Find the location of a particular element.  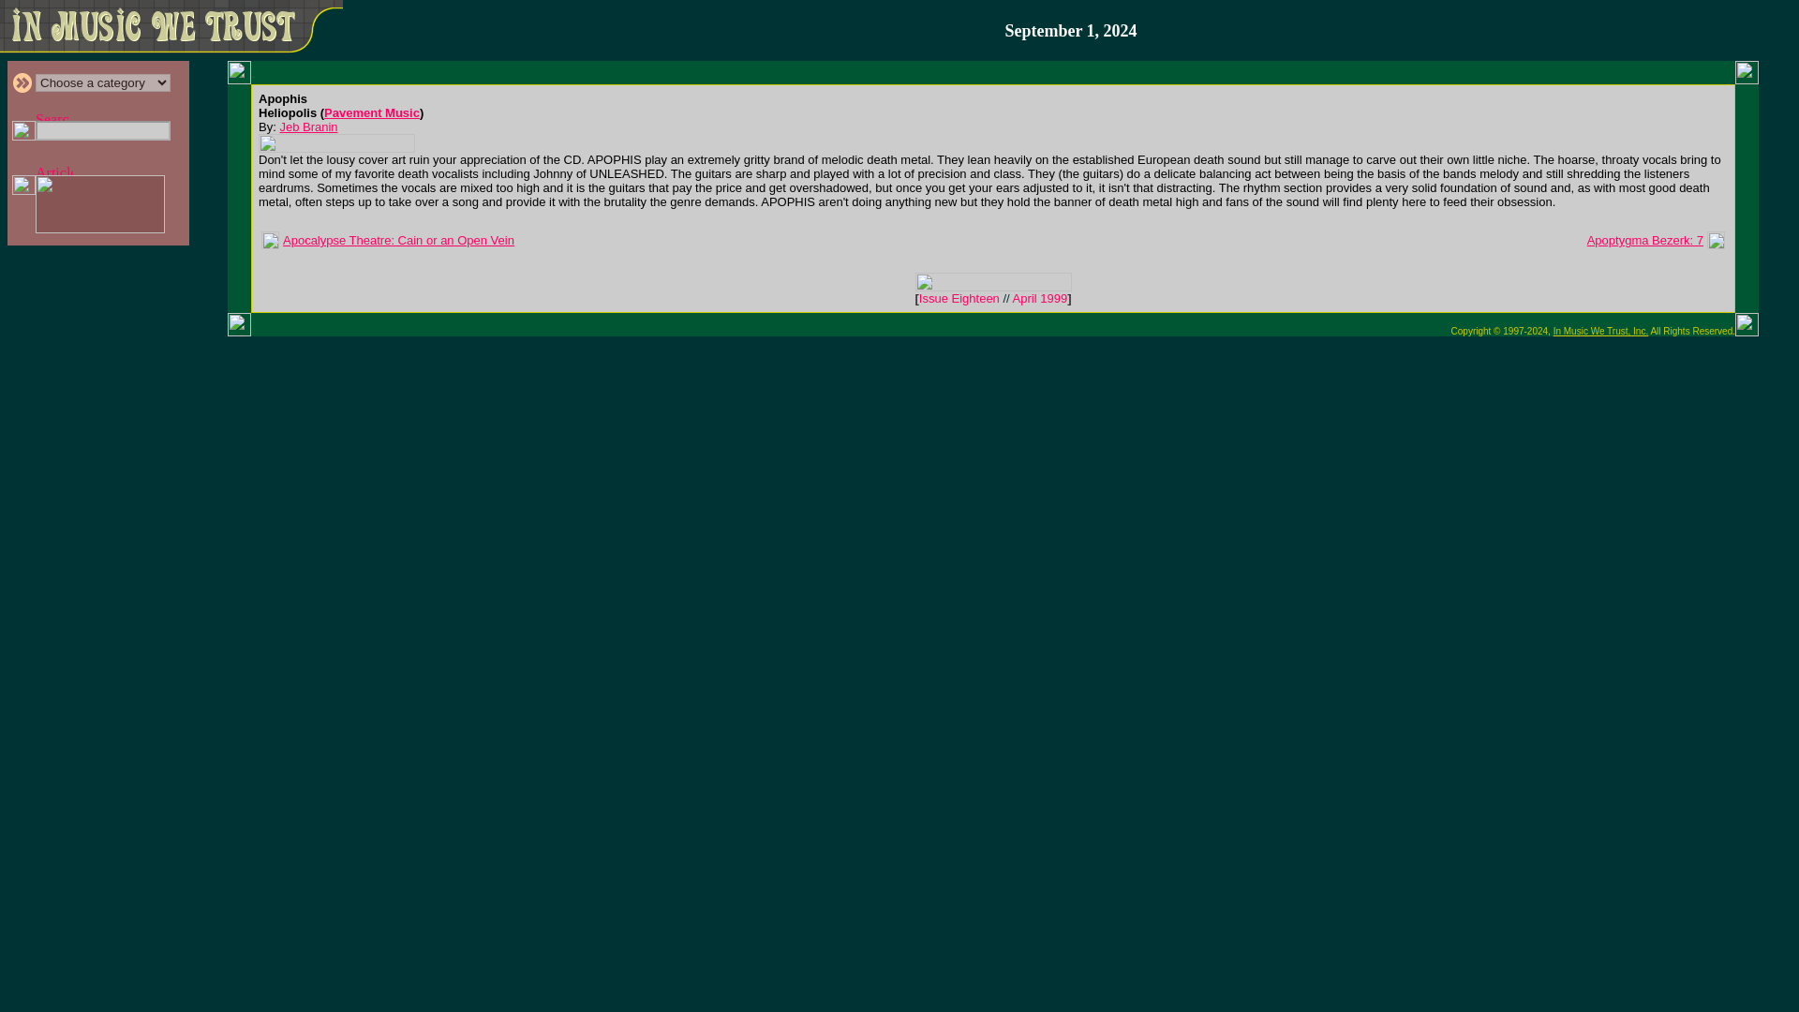

Apocalypse Theatre: Cain or an Open Vein is located at coordinates (398, 240).